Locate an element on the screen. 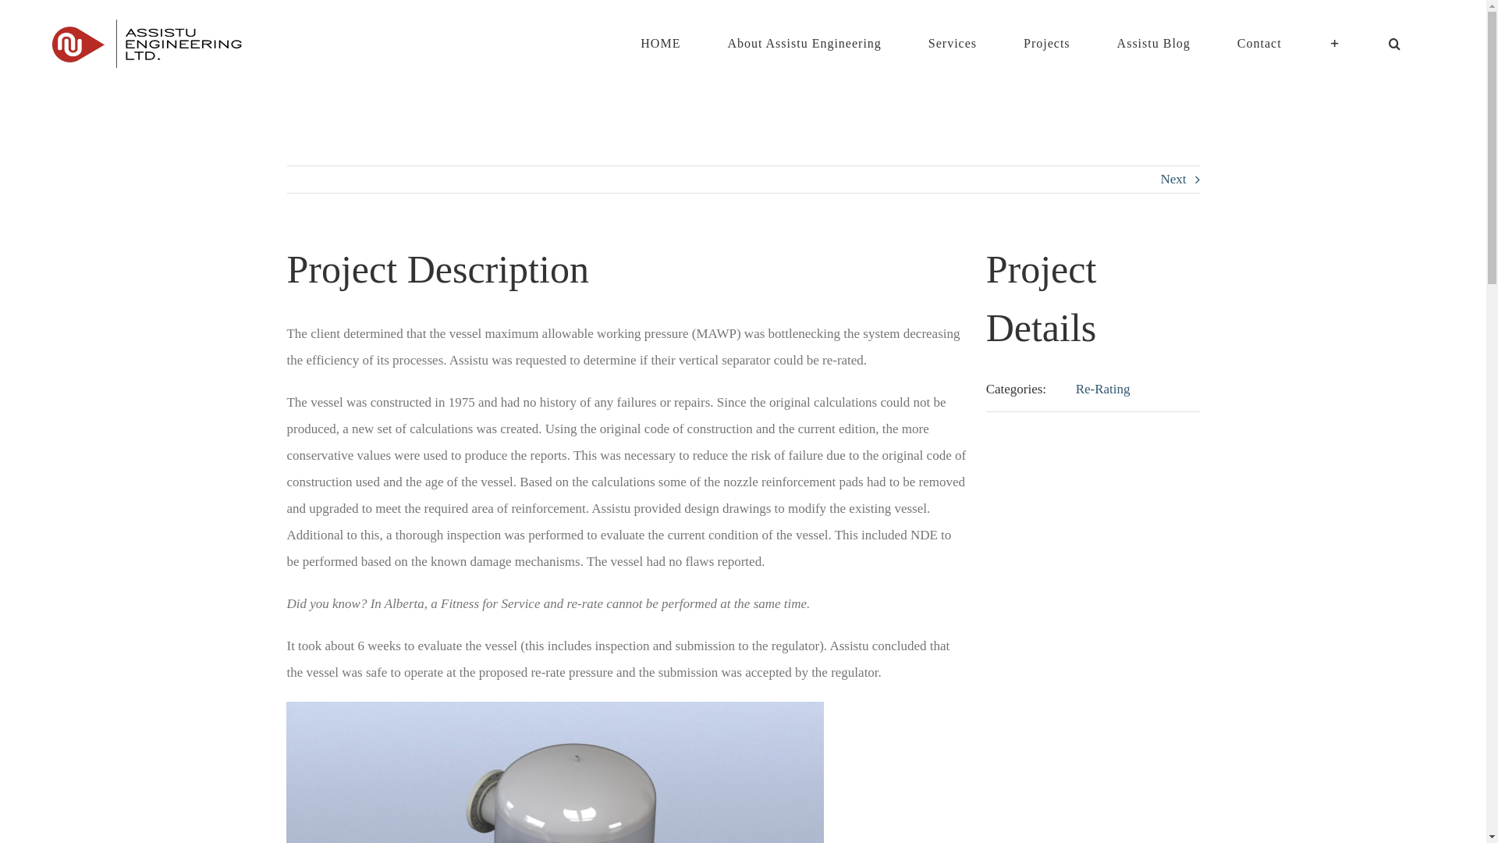 This screenshot has height=843, width=1498. Search is located at coordinates (1395, 44).